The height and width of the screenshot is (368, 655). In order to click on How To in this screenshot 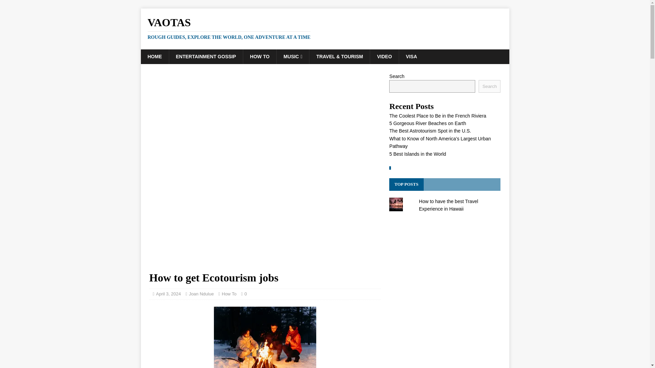, I will do `click(229, 294)`.